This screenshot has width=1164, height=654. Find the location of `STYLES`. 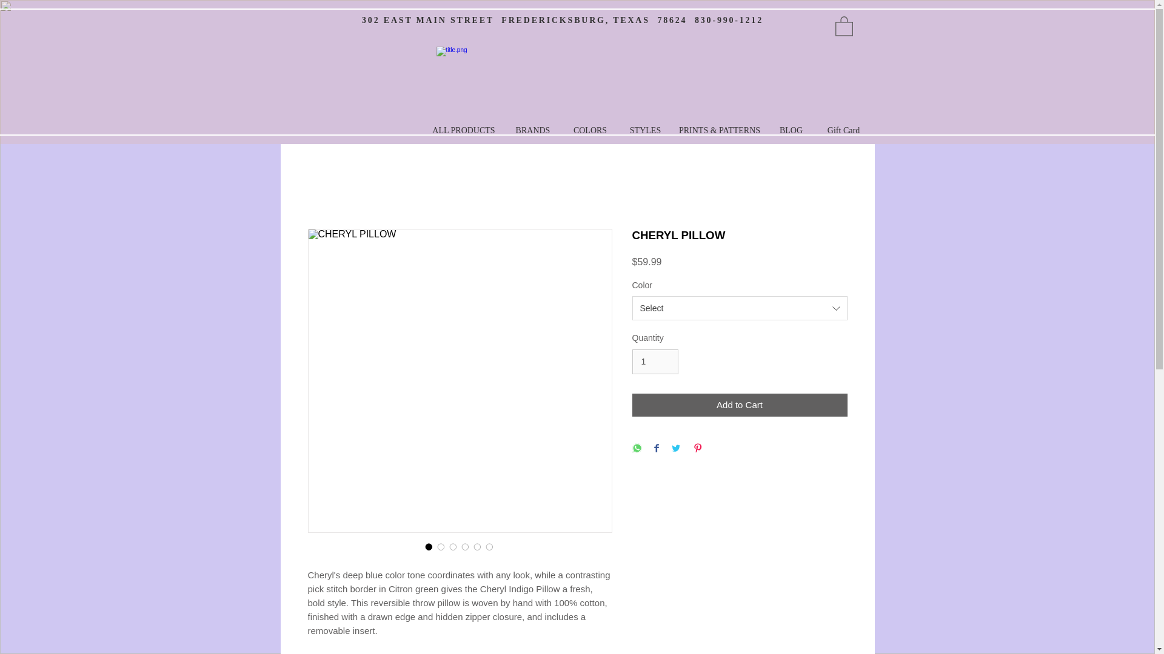

STYLES is located at coordinates (645, 131).